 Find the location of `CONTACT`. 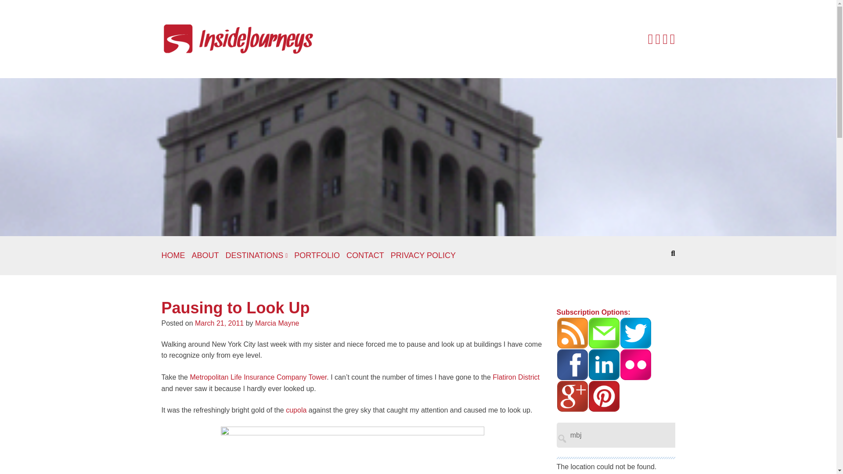

CONTACT is located at coordinates (365, 255).